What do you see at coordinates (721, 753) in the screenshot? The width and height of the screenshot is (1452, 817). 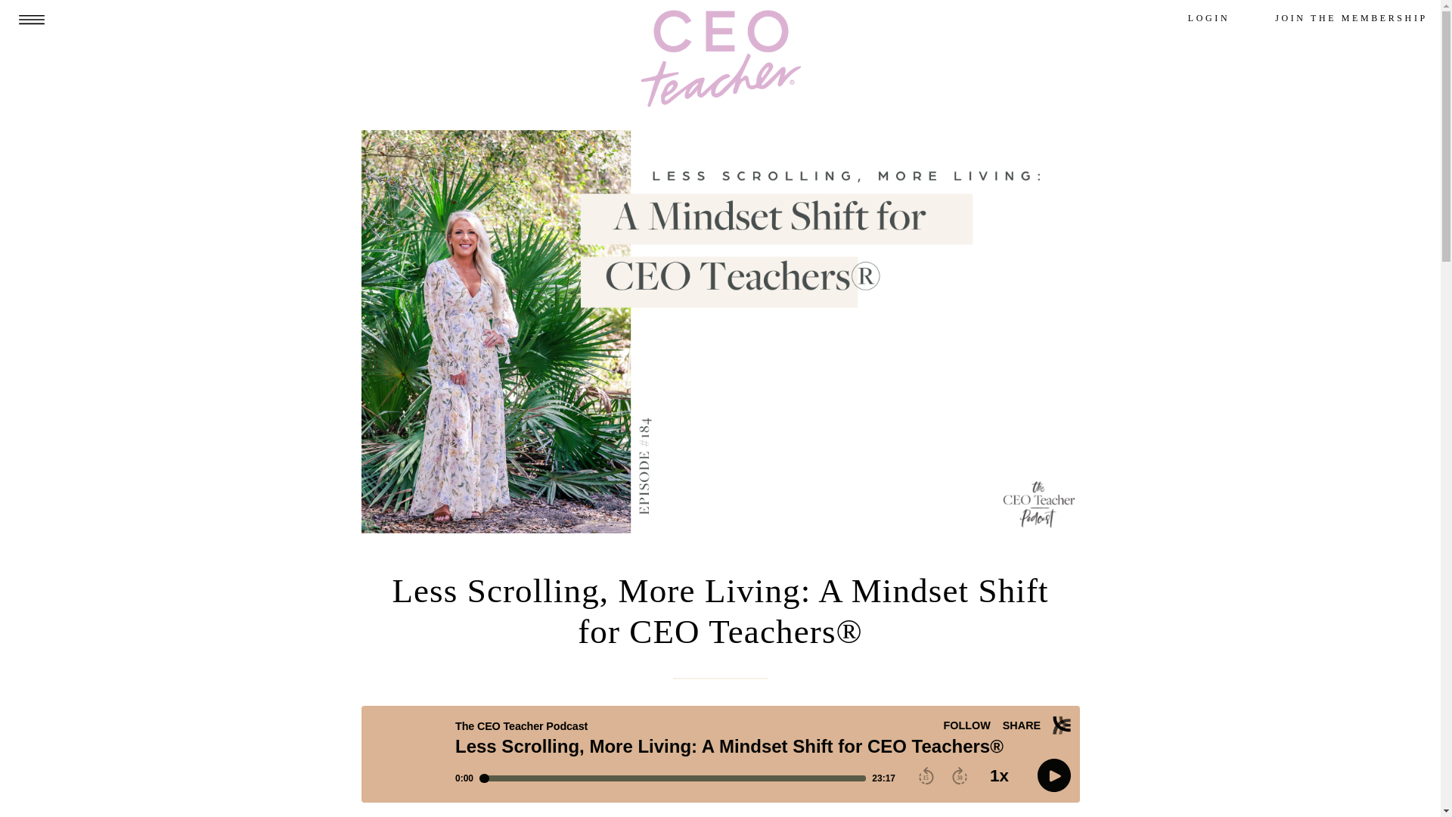 I see `Embed Player` at bounding box center [721, 753].